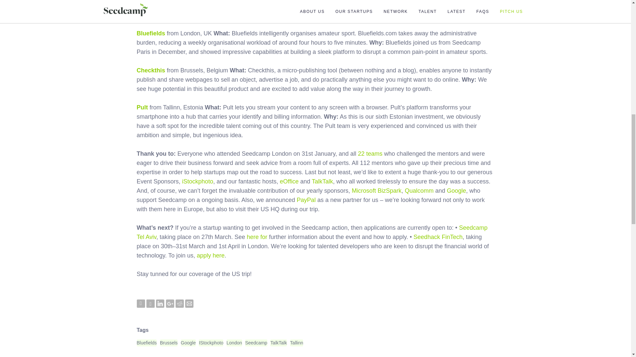  What do you see at coordinates (189, 303) in the screenshot?
I see `Email` at bounding box center [189, 303].